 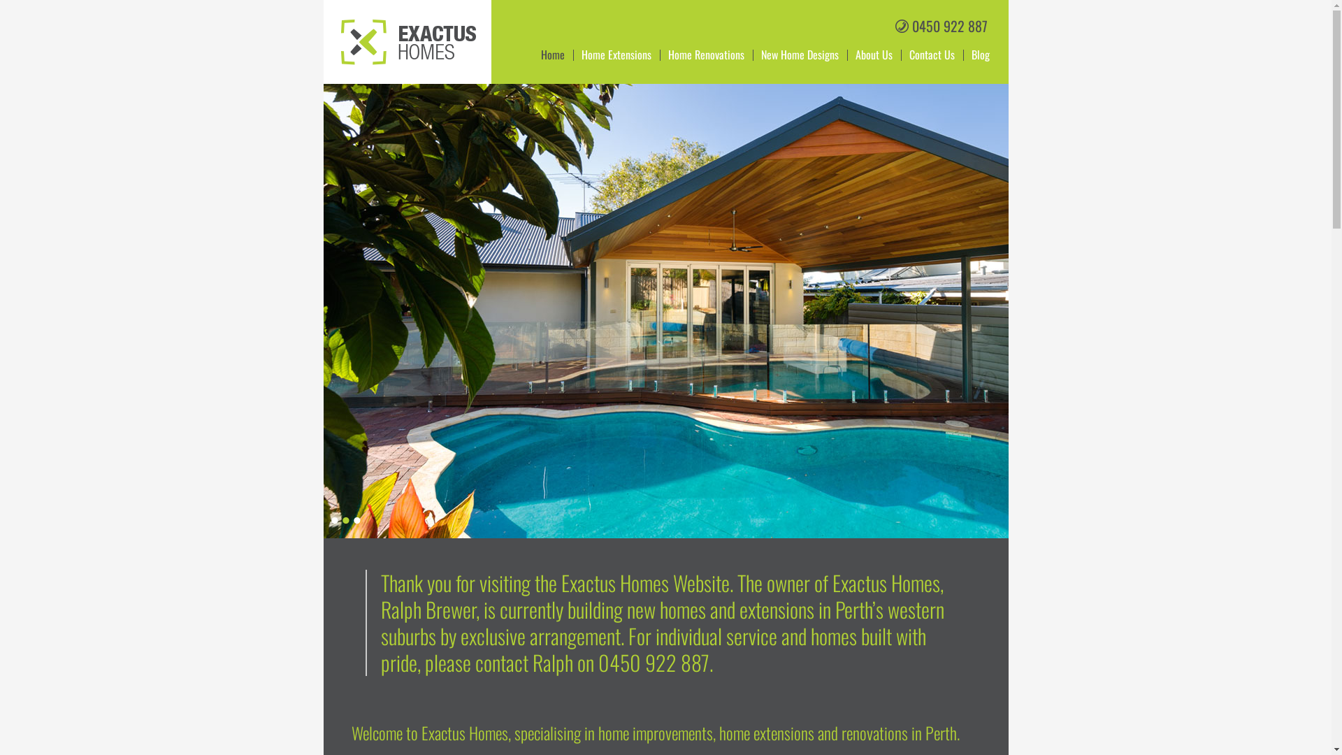 What do you see at coordinates (334, 520) in the screenshot?
I see `1` at bounding box center [334, 520].